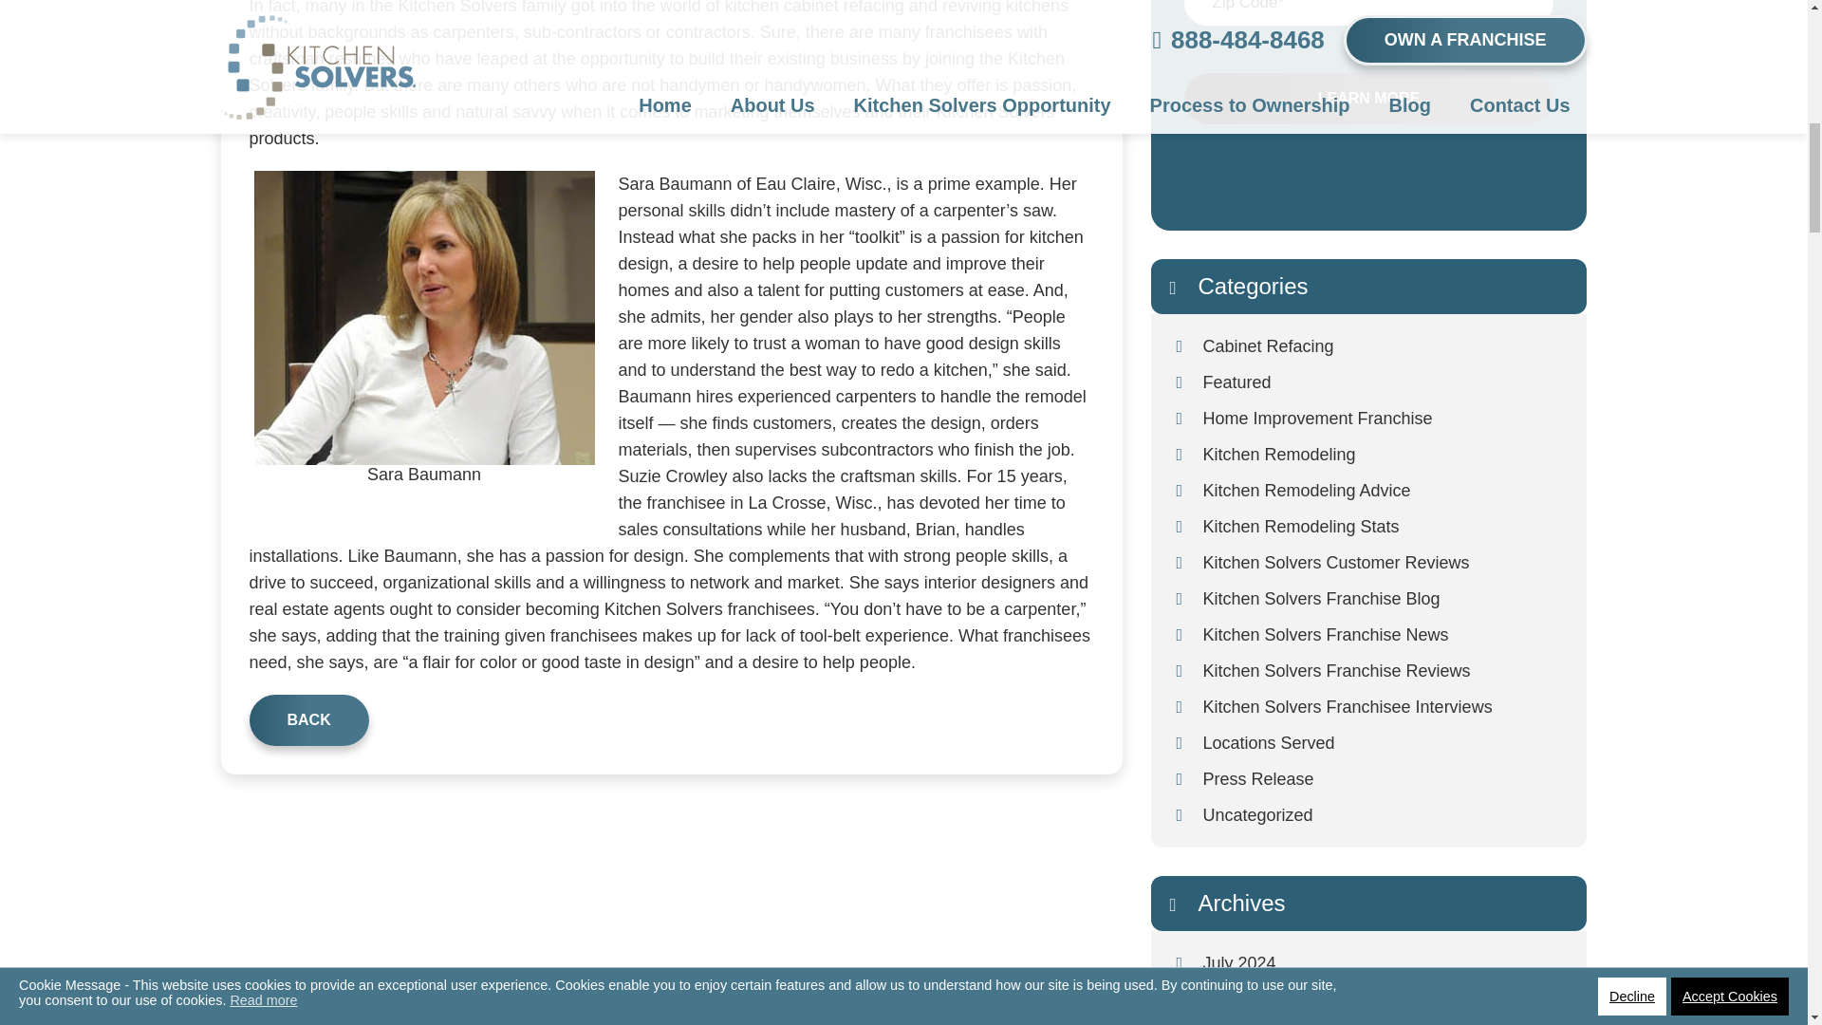 The width and height of the screenshot is (1822, 1025). What do you see at coordinates (1385, 345) in the screenshot?
I see `Cabinet Refacing` at bounding box center [1385, 345].